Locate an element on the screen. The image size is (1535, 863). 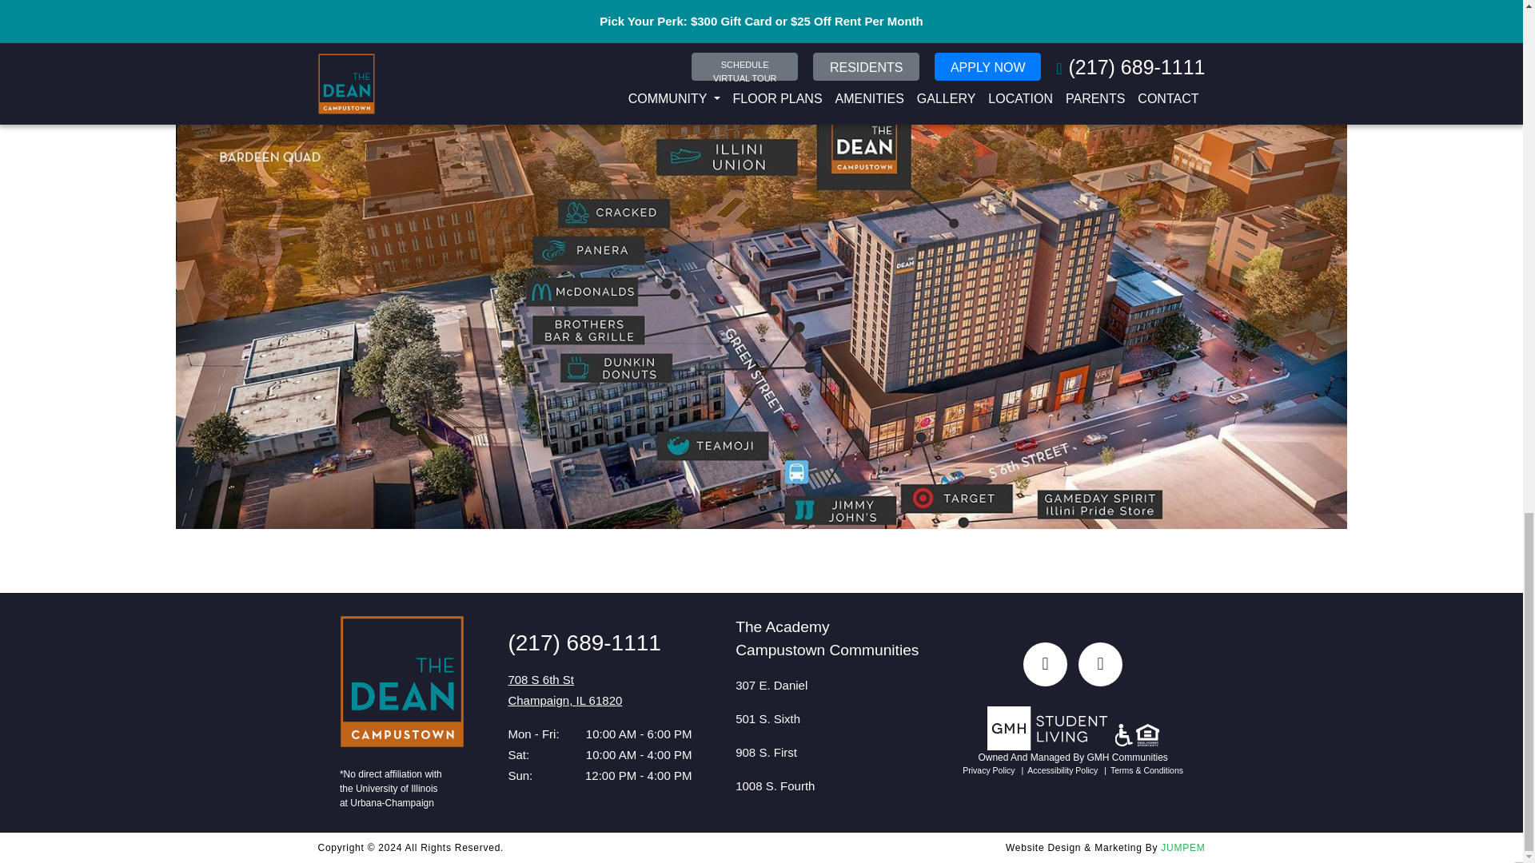
Accessibility Policy is located at coordinates (1058, 770).